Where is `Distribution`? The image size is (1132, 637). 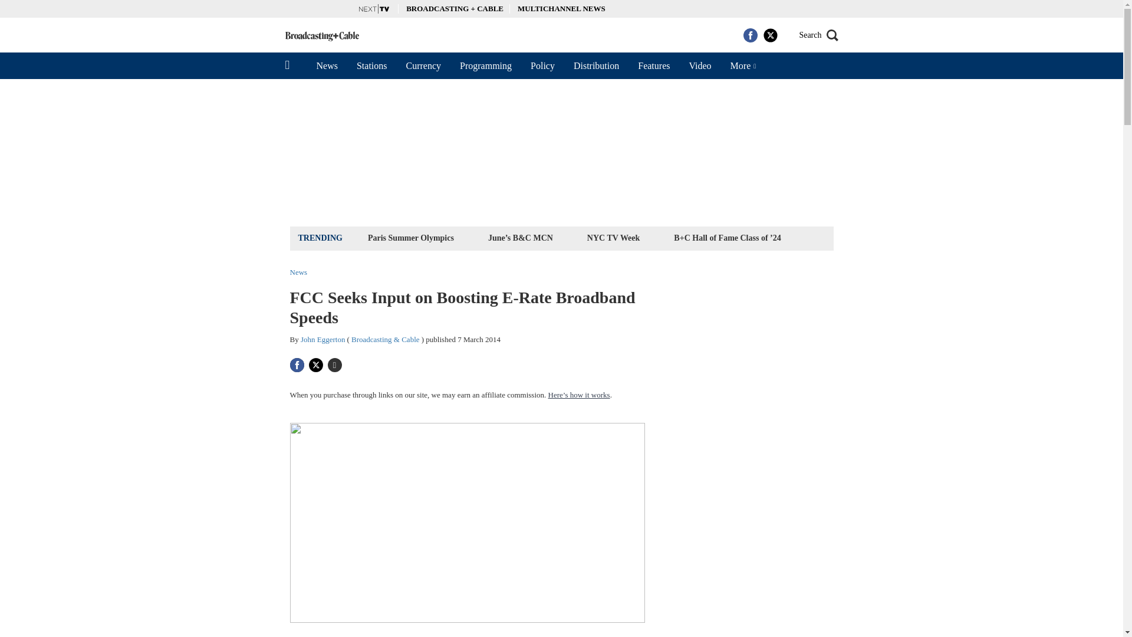 Distribution is located at coordinates (595, 65).